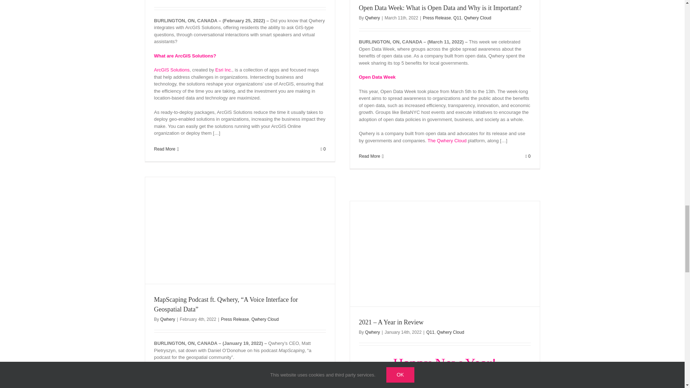 This screenshot has height=388, width=690. Describe the element at coordinates (167, 319) in the screenshot. I see `Posts by Qwhery` at that location.